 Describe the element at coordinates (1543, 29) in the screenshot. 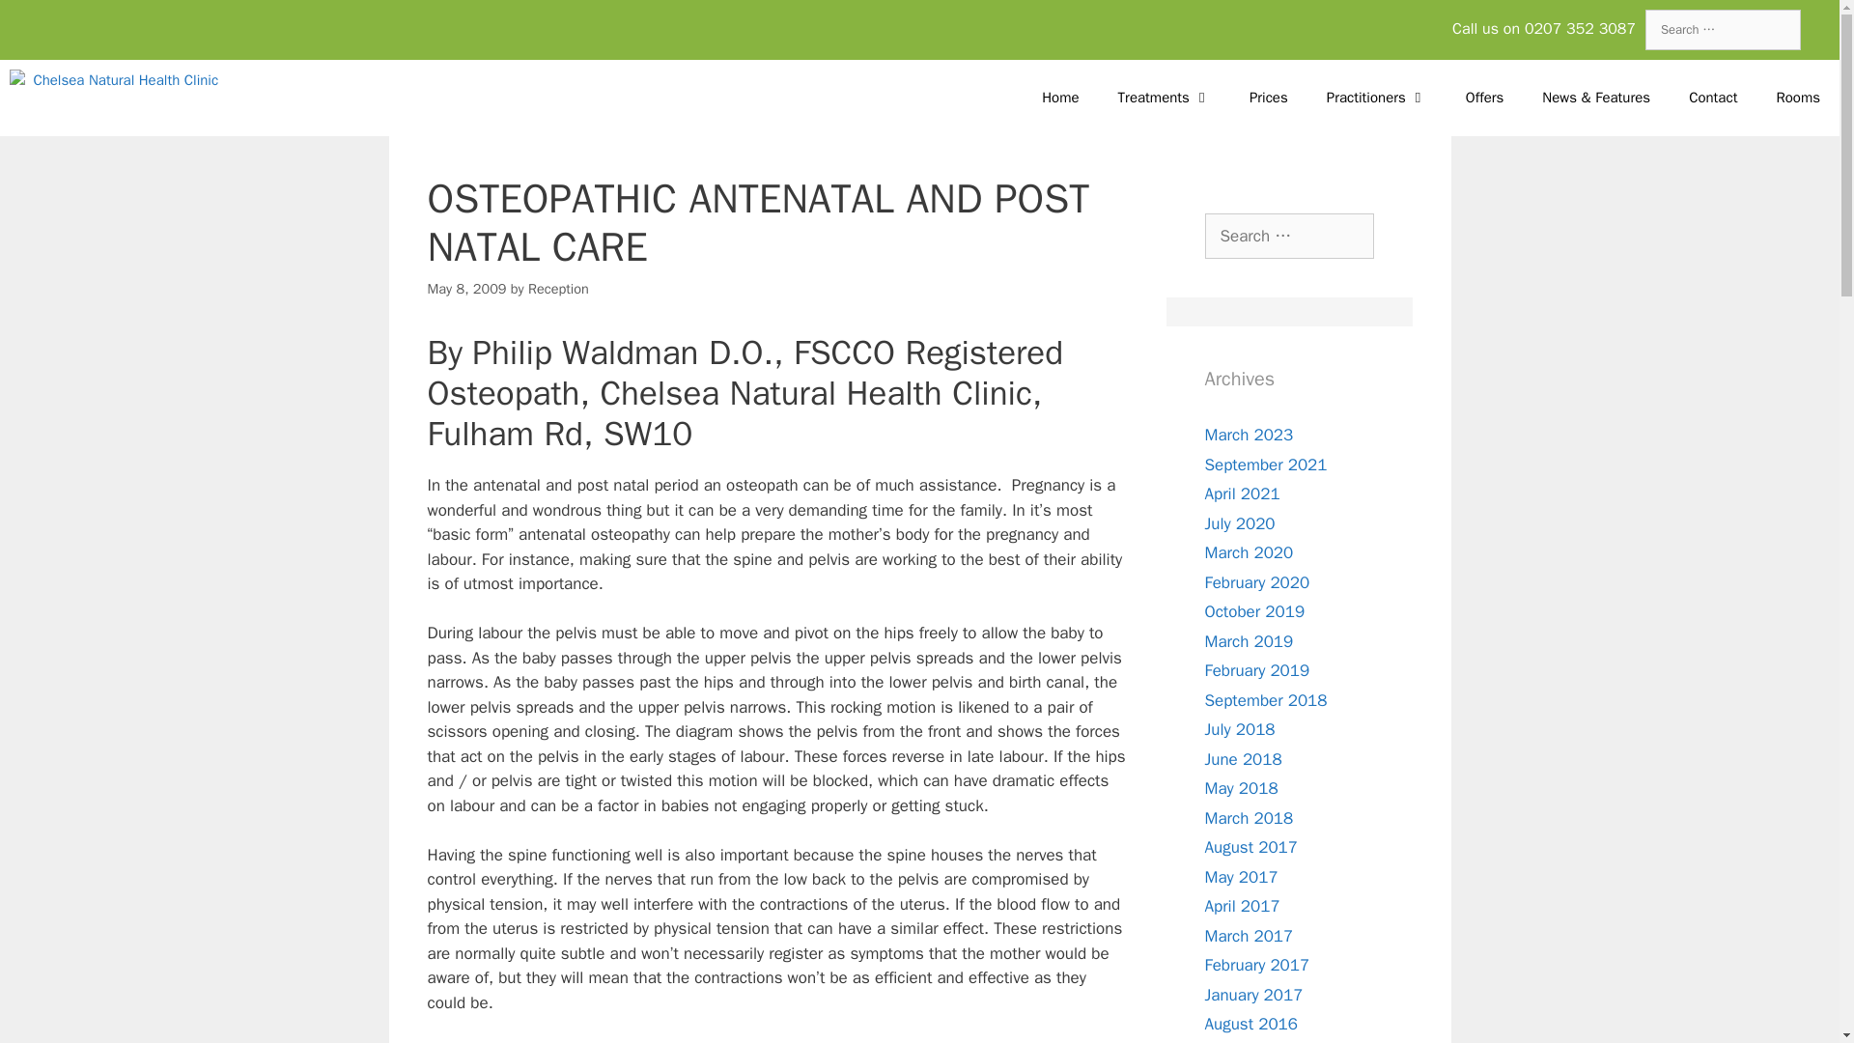

I see `Call us on 0207 352 3087` at that location.